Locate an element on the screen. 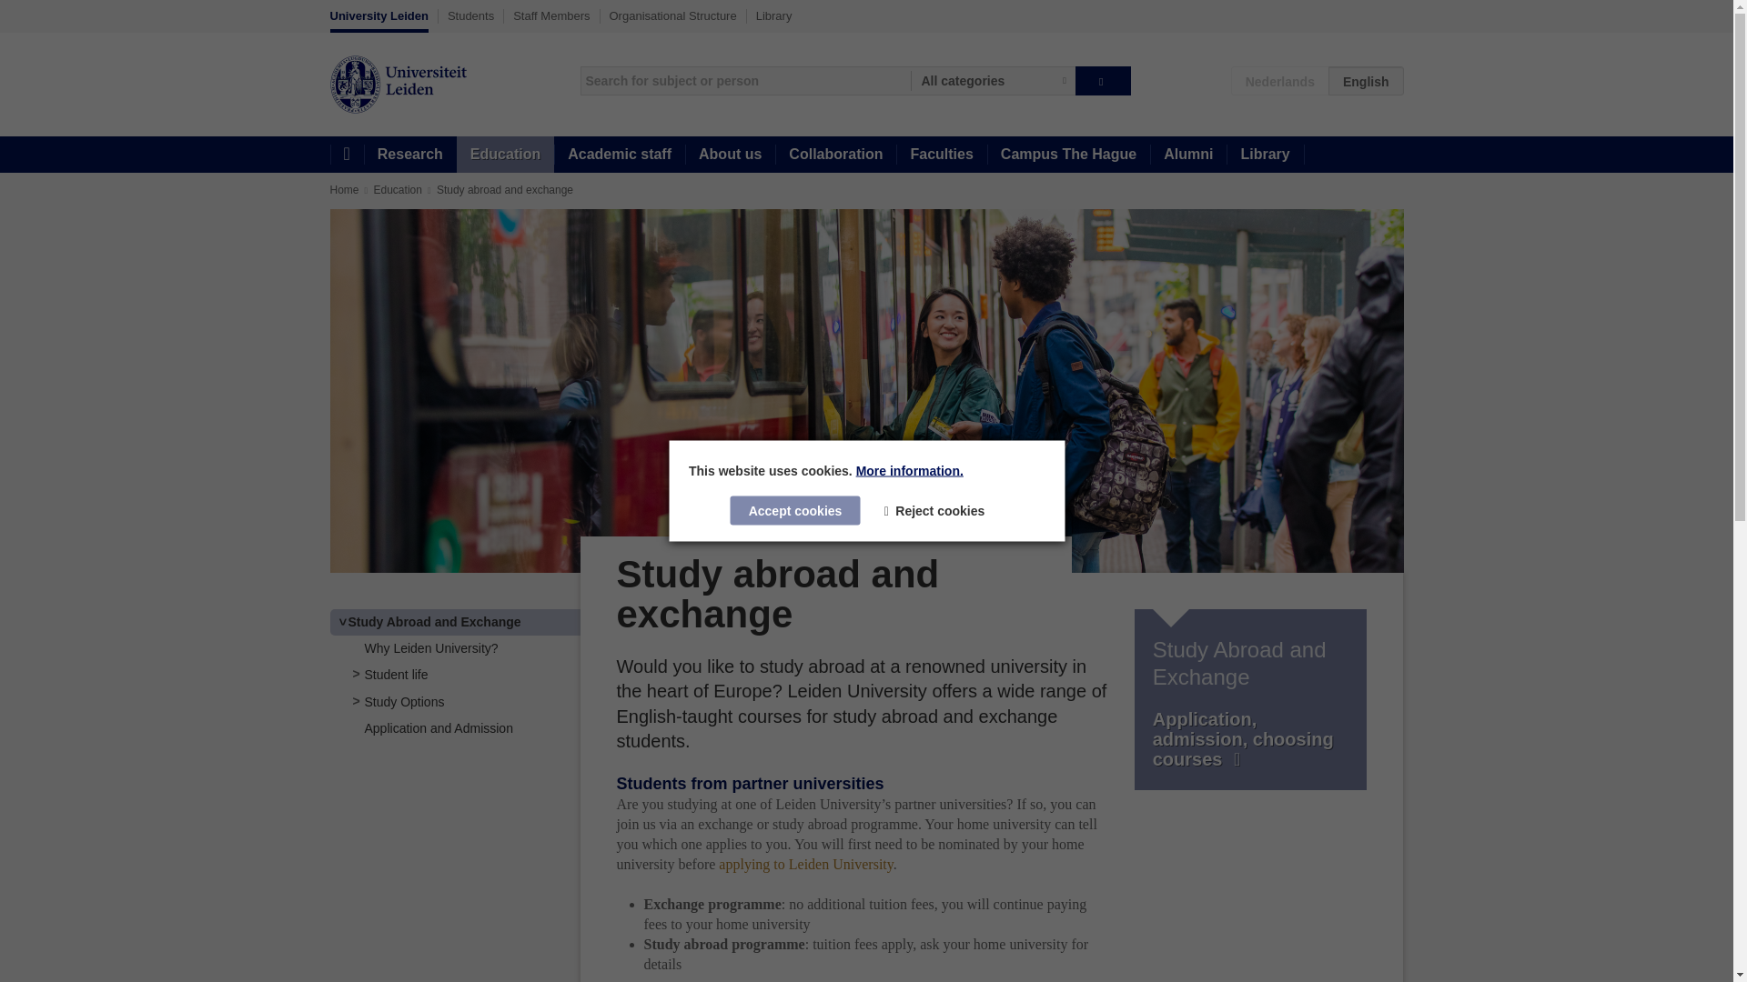  Library is located at coordinates (774, 15).